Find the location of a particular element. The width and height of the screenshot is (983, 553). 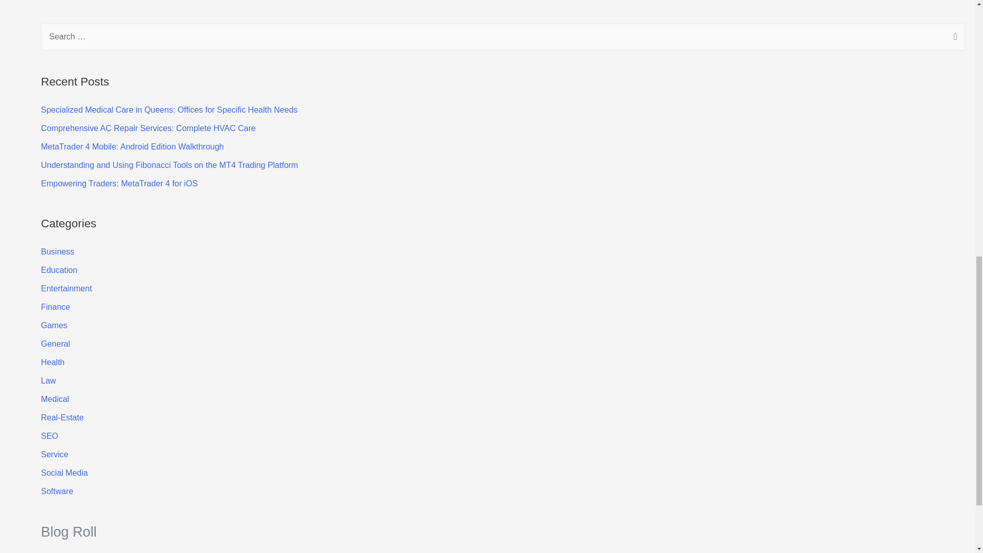

Service is located at coordinates (54, 455).